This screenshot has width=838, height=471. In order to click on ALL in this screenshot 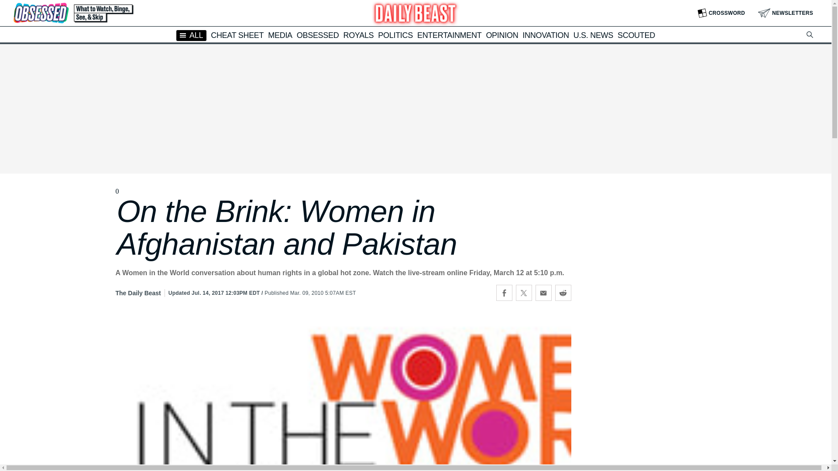, I will do `click(191, 35)`.